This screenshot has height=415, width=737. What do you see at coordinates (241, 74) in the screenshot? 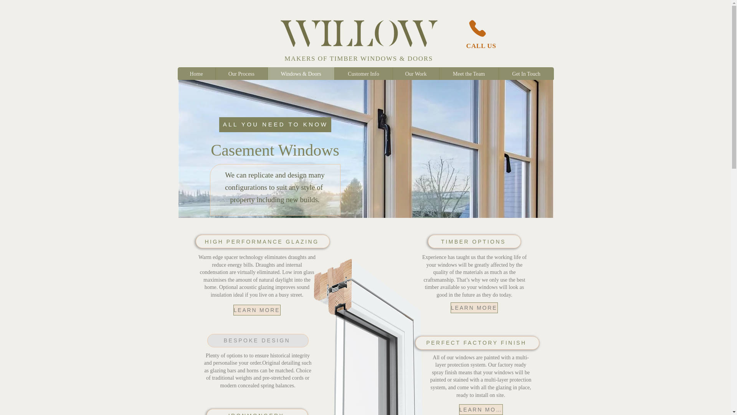
I see `Our Process` at bounding box center [241, 74].